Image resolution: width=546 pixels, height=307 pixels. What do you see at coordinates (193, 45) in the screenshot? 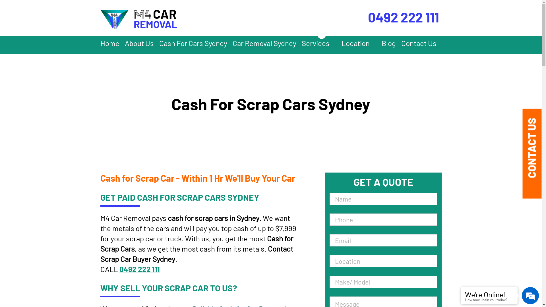
I see `Cash For Cars Sydney` at bounding box center [193, 45].